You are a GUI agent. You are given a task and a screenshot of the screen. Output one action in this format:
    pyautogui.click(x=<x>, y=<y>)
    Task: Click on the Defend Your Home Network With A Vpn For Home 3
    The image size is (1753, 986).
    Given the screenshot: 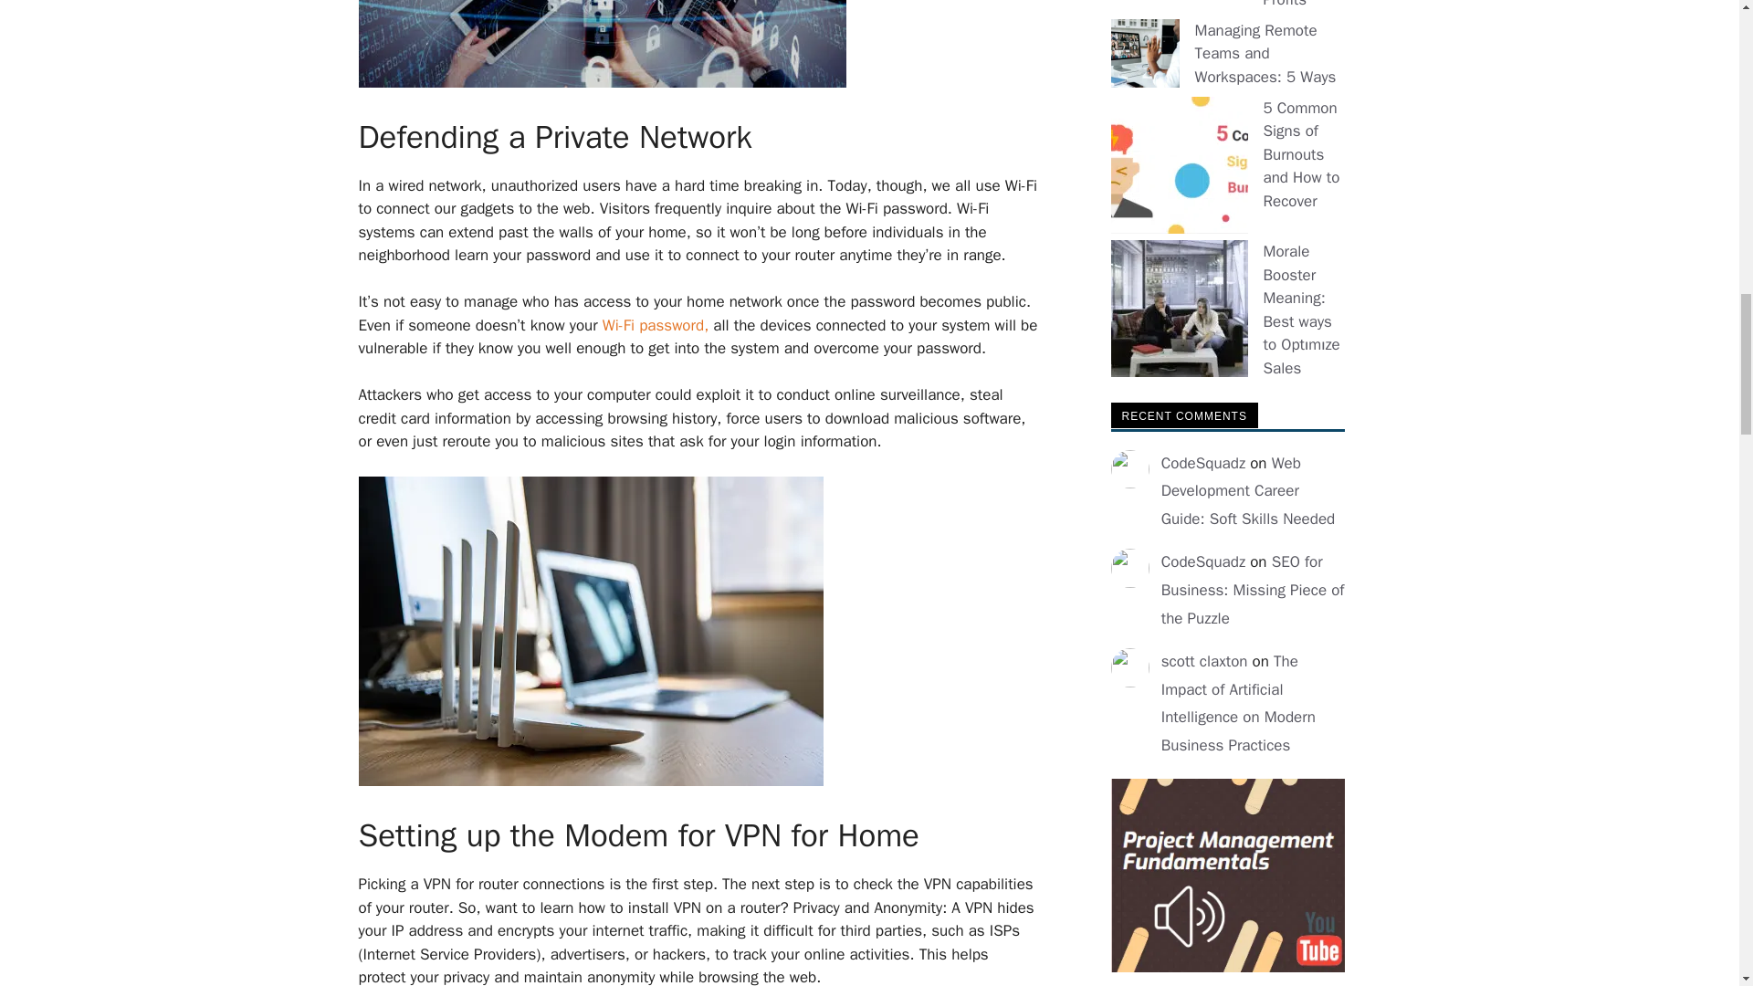 What is the action you would take?
    pyautogui.click(x=590, y=630)
    